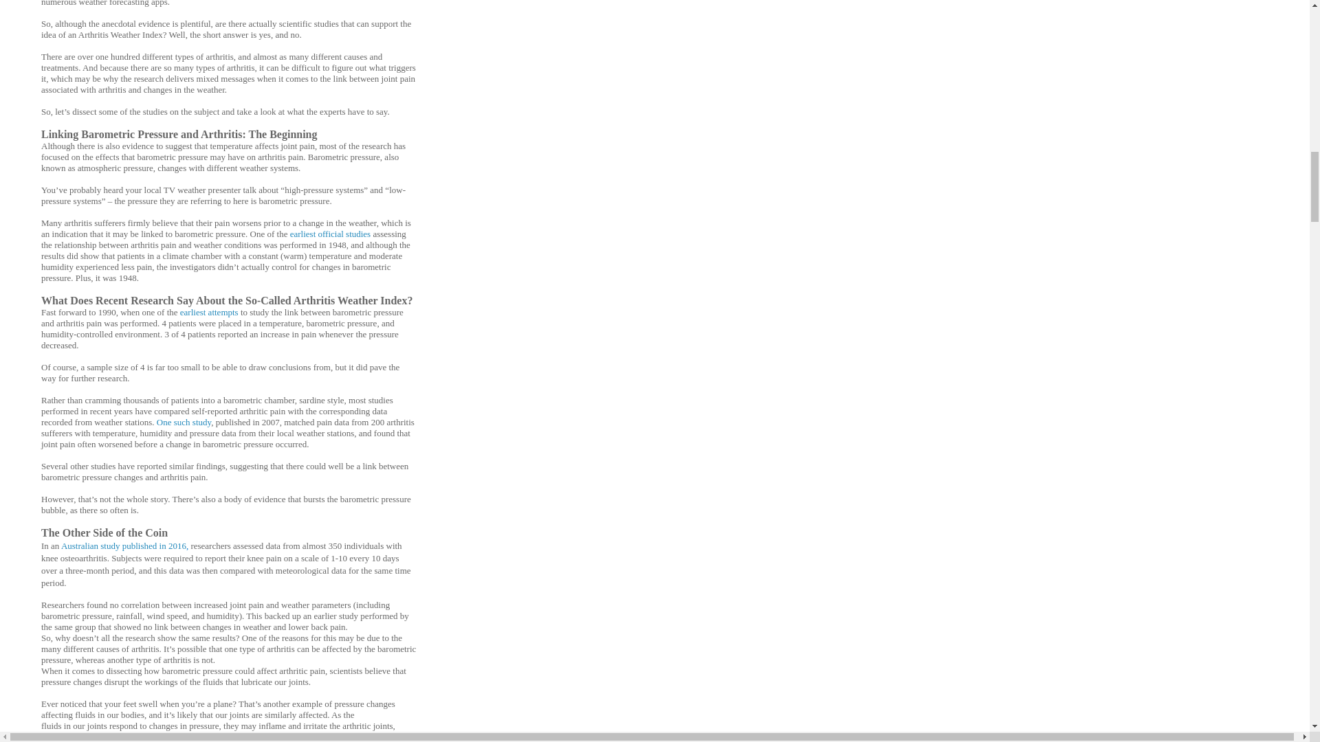 The width and height of the screenshot is (1320, 742). I want to click on Australian study published in 2016, so click(123, 546).